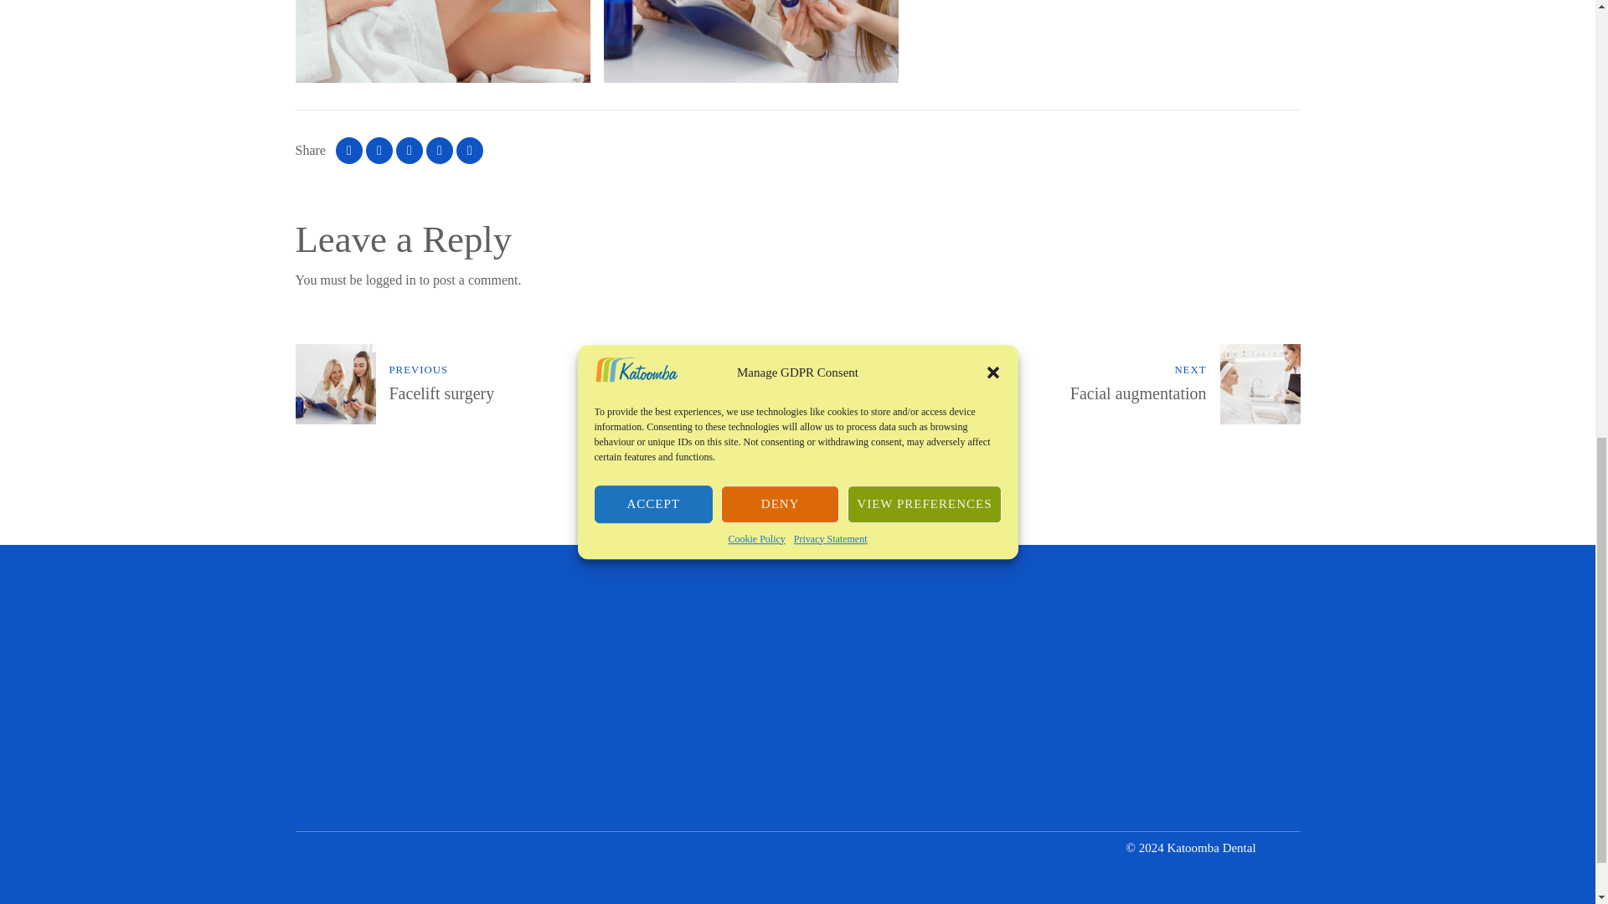 The height and width of the screenshot is (904, 1608). I want to click on Share on WhatsApp, so click(439, 151).